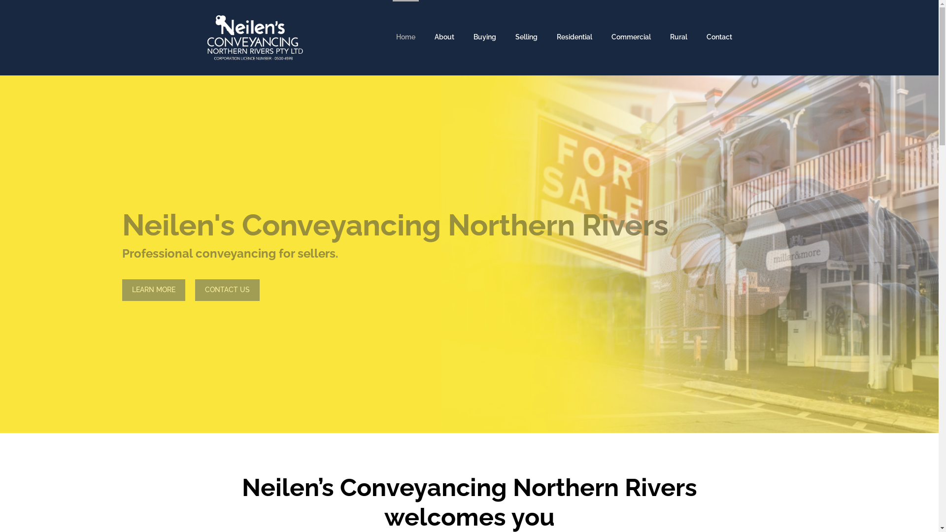 The width and height of the screenshot is (946, 532). Describe the element at coordinates (526, 45) in the screenshot. I see `Selling` at that location.